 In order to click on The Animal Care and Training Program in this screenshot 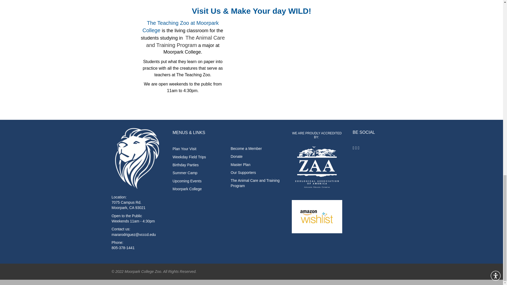, I will do `click(186, 42)`.